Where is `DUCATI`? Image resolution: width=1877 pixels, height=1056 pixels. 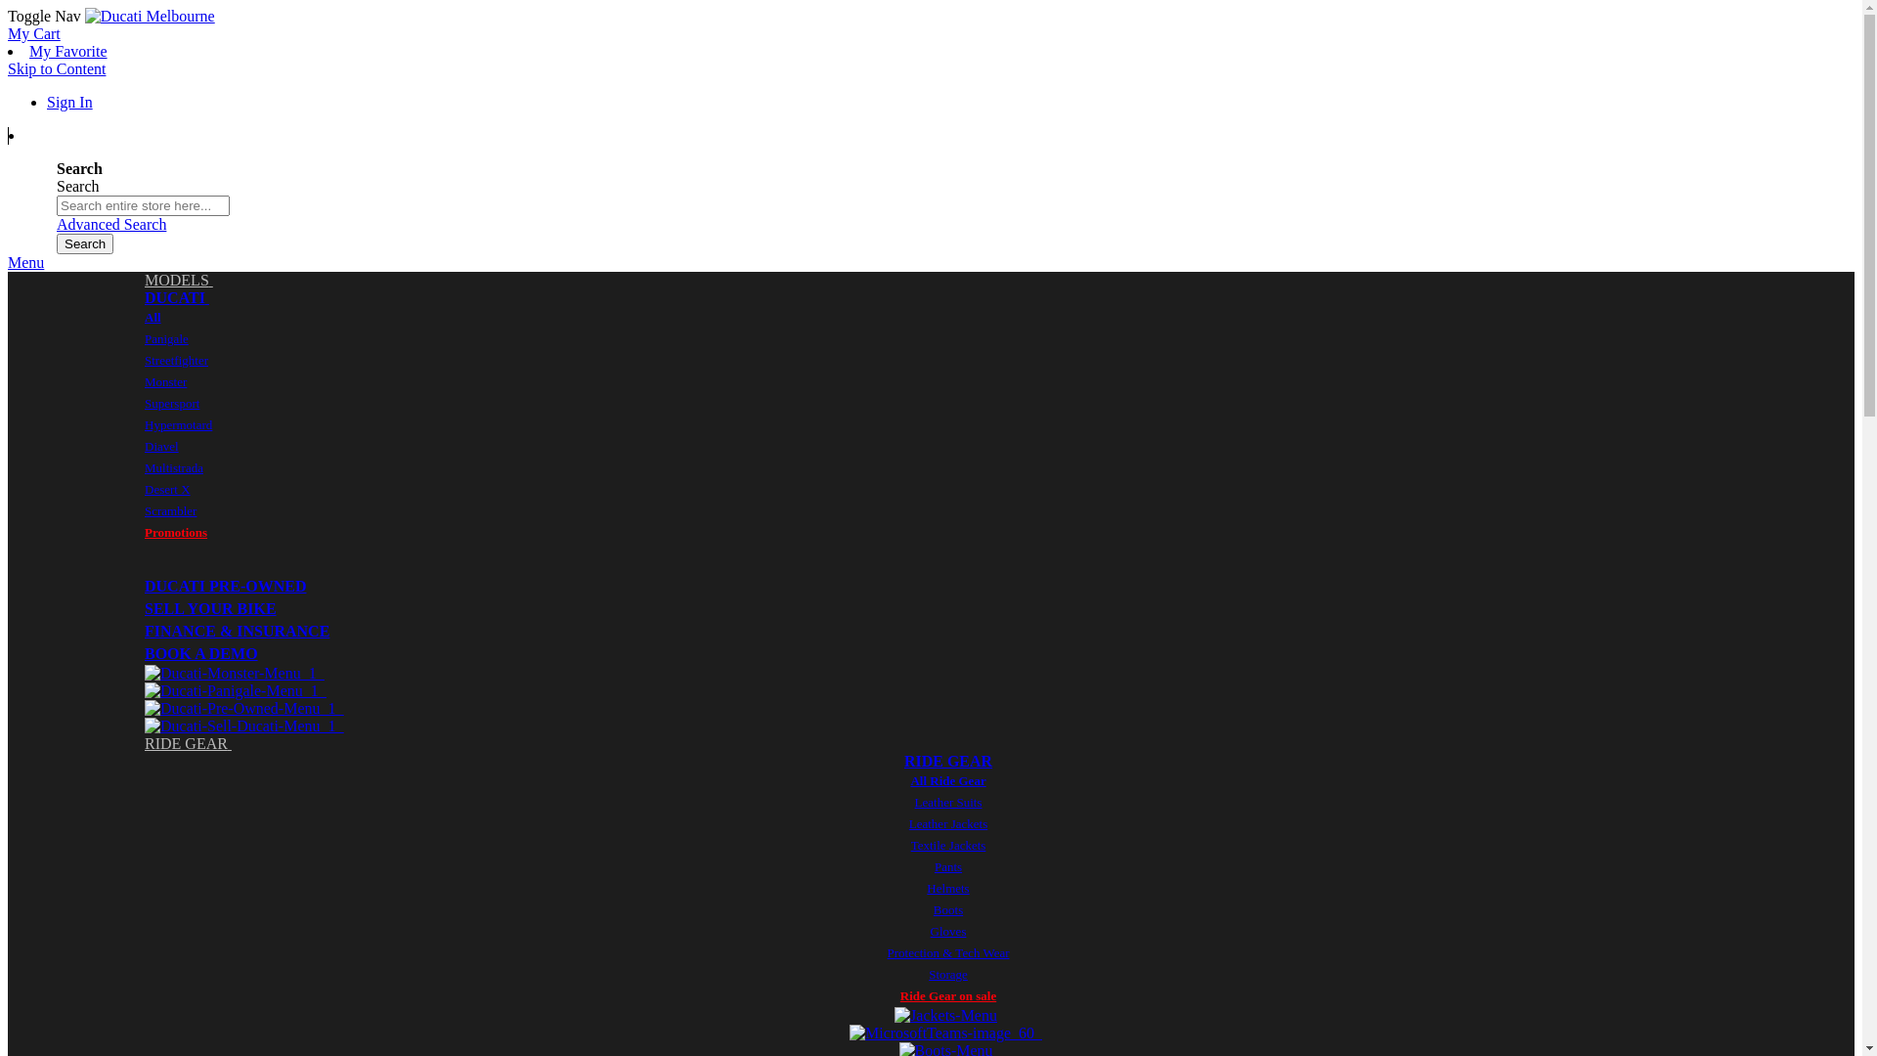 DUCATI is located at coordinates (177, 297).